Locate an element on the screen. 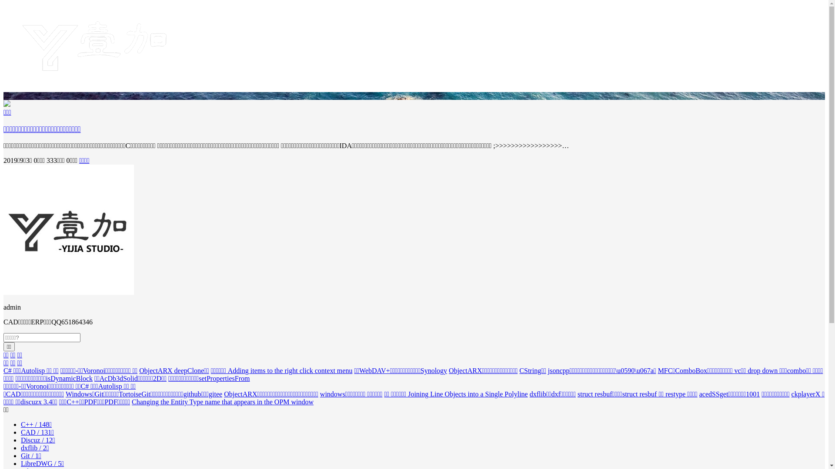 The height and width of the screenshot is (469, 835). Changing the Entity Type name that appears in the OPM window is located at coordinates (223, 402).